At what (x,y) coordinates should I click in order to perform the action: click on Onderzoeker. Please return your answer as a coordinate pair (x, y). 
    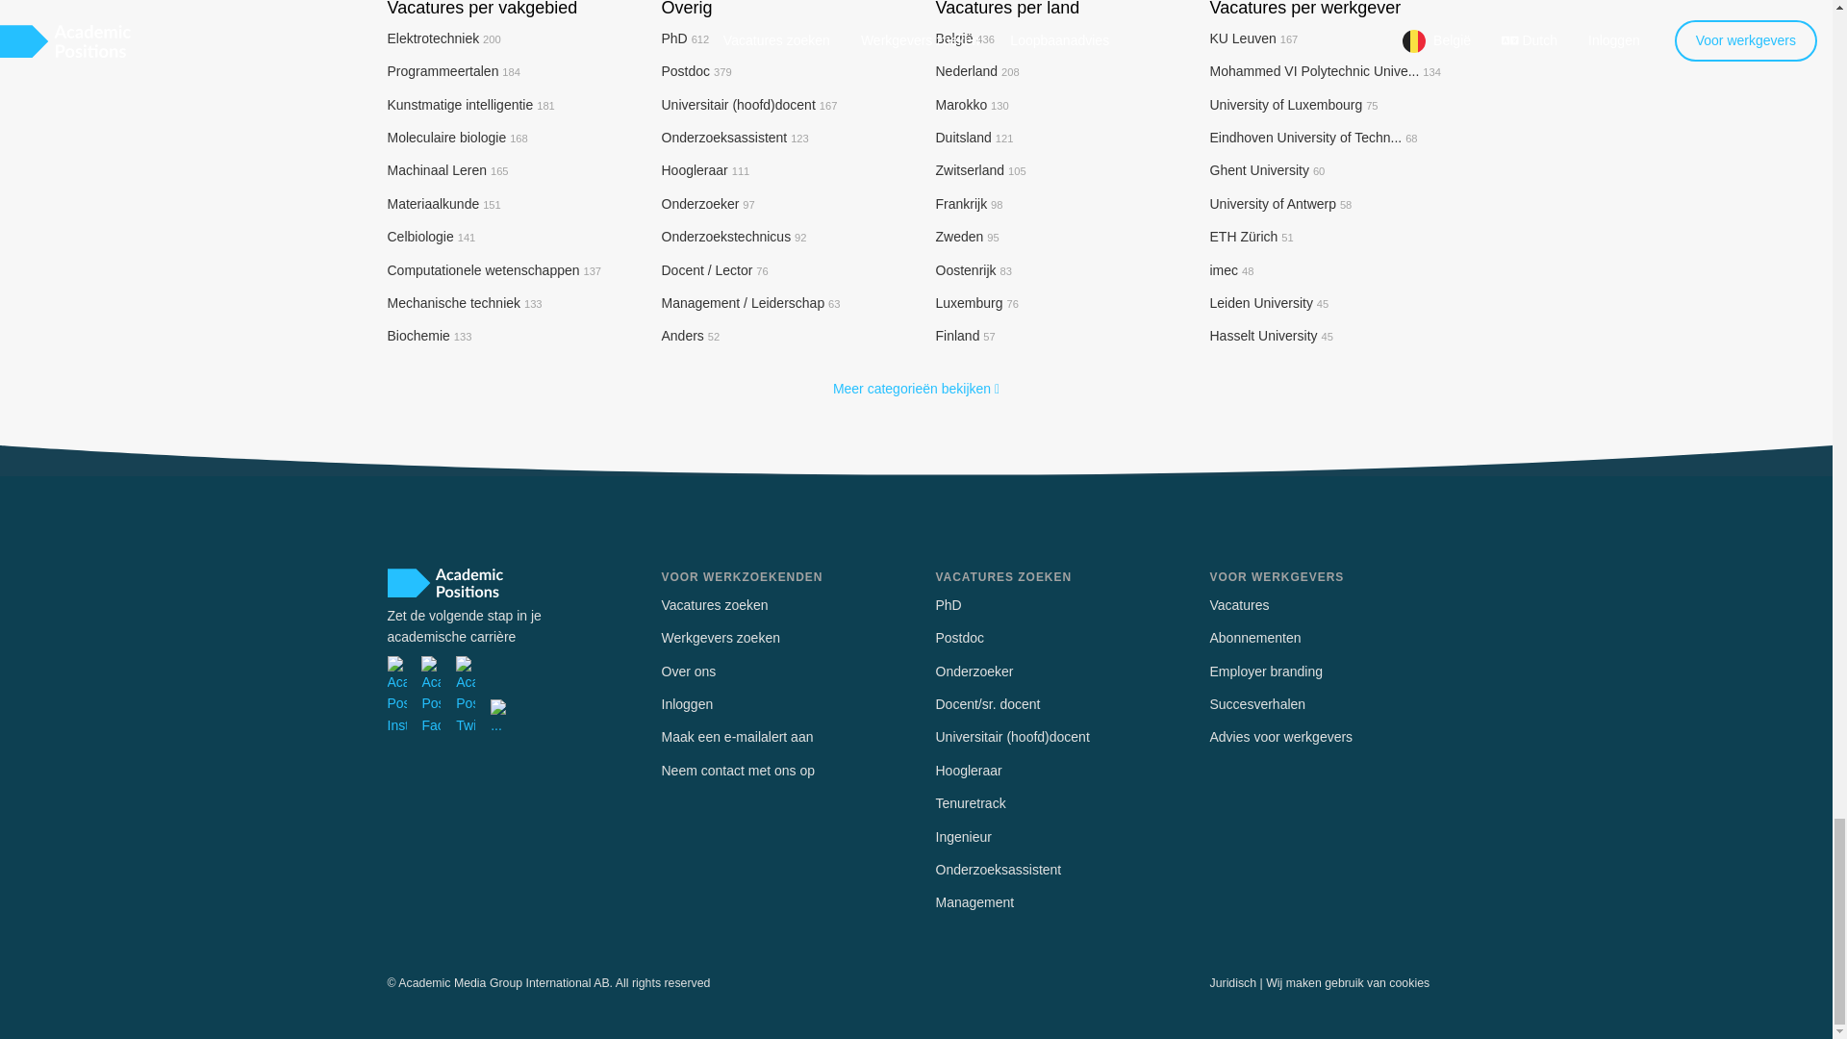
    Looking at the image, I should click on (708, 204).